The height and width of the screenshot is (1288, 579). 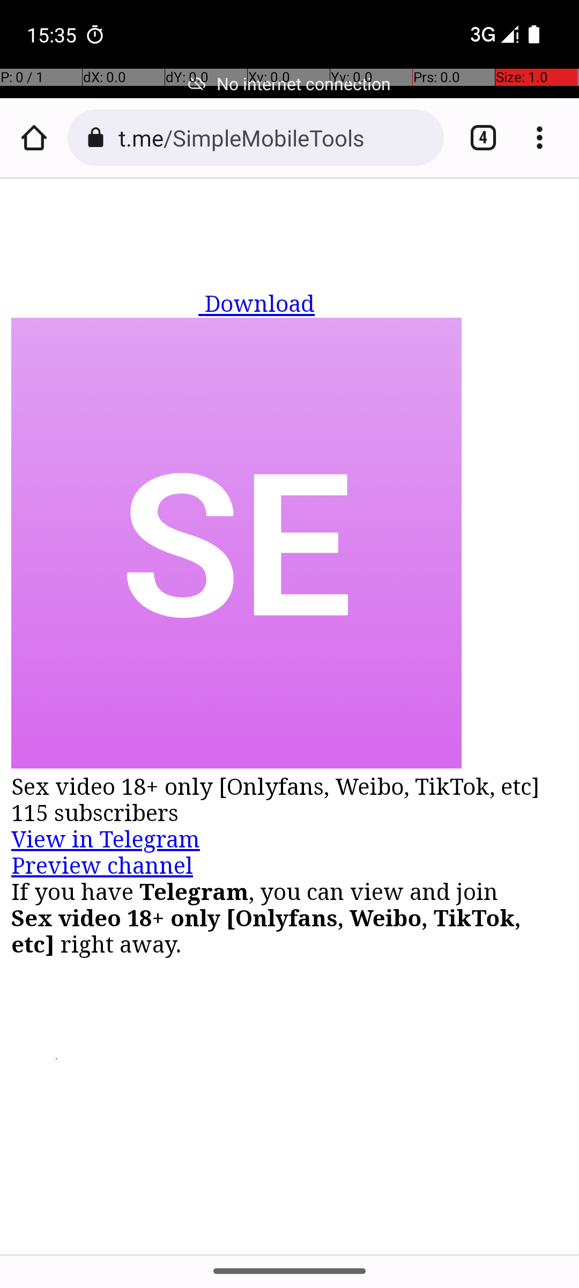 I want to click on telegram, so click(x=108, y=290).